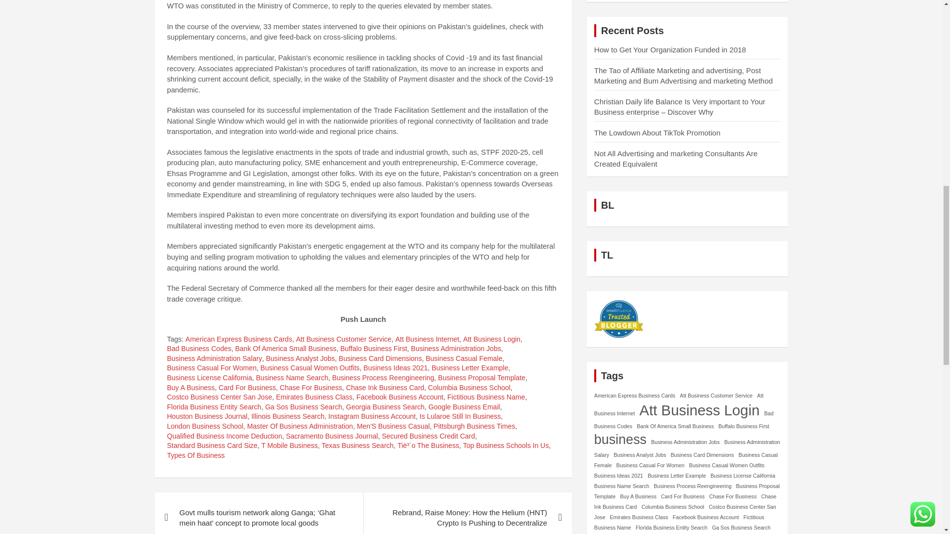 Image resolution: width=950 pixels, height=534 pixels. Describe the element at coordinates (383, 378) in the screenshot. I see `Business Process Reengineering` at that location.